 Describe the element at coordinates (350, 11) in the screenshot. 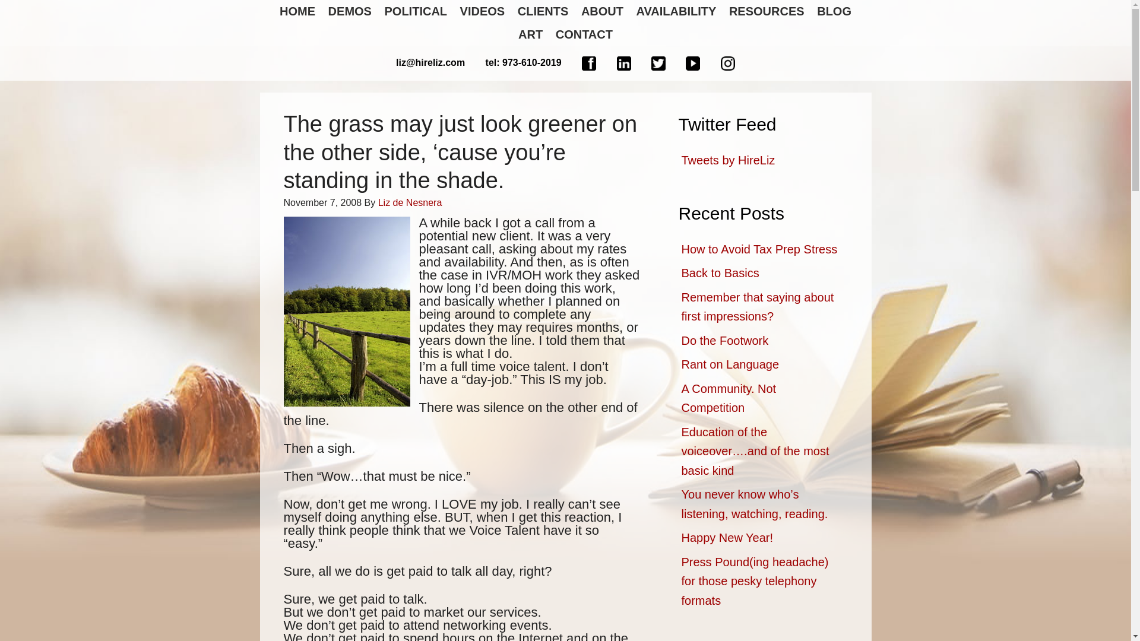

I see `DEMOS` at that location.